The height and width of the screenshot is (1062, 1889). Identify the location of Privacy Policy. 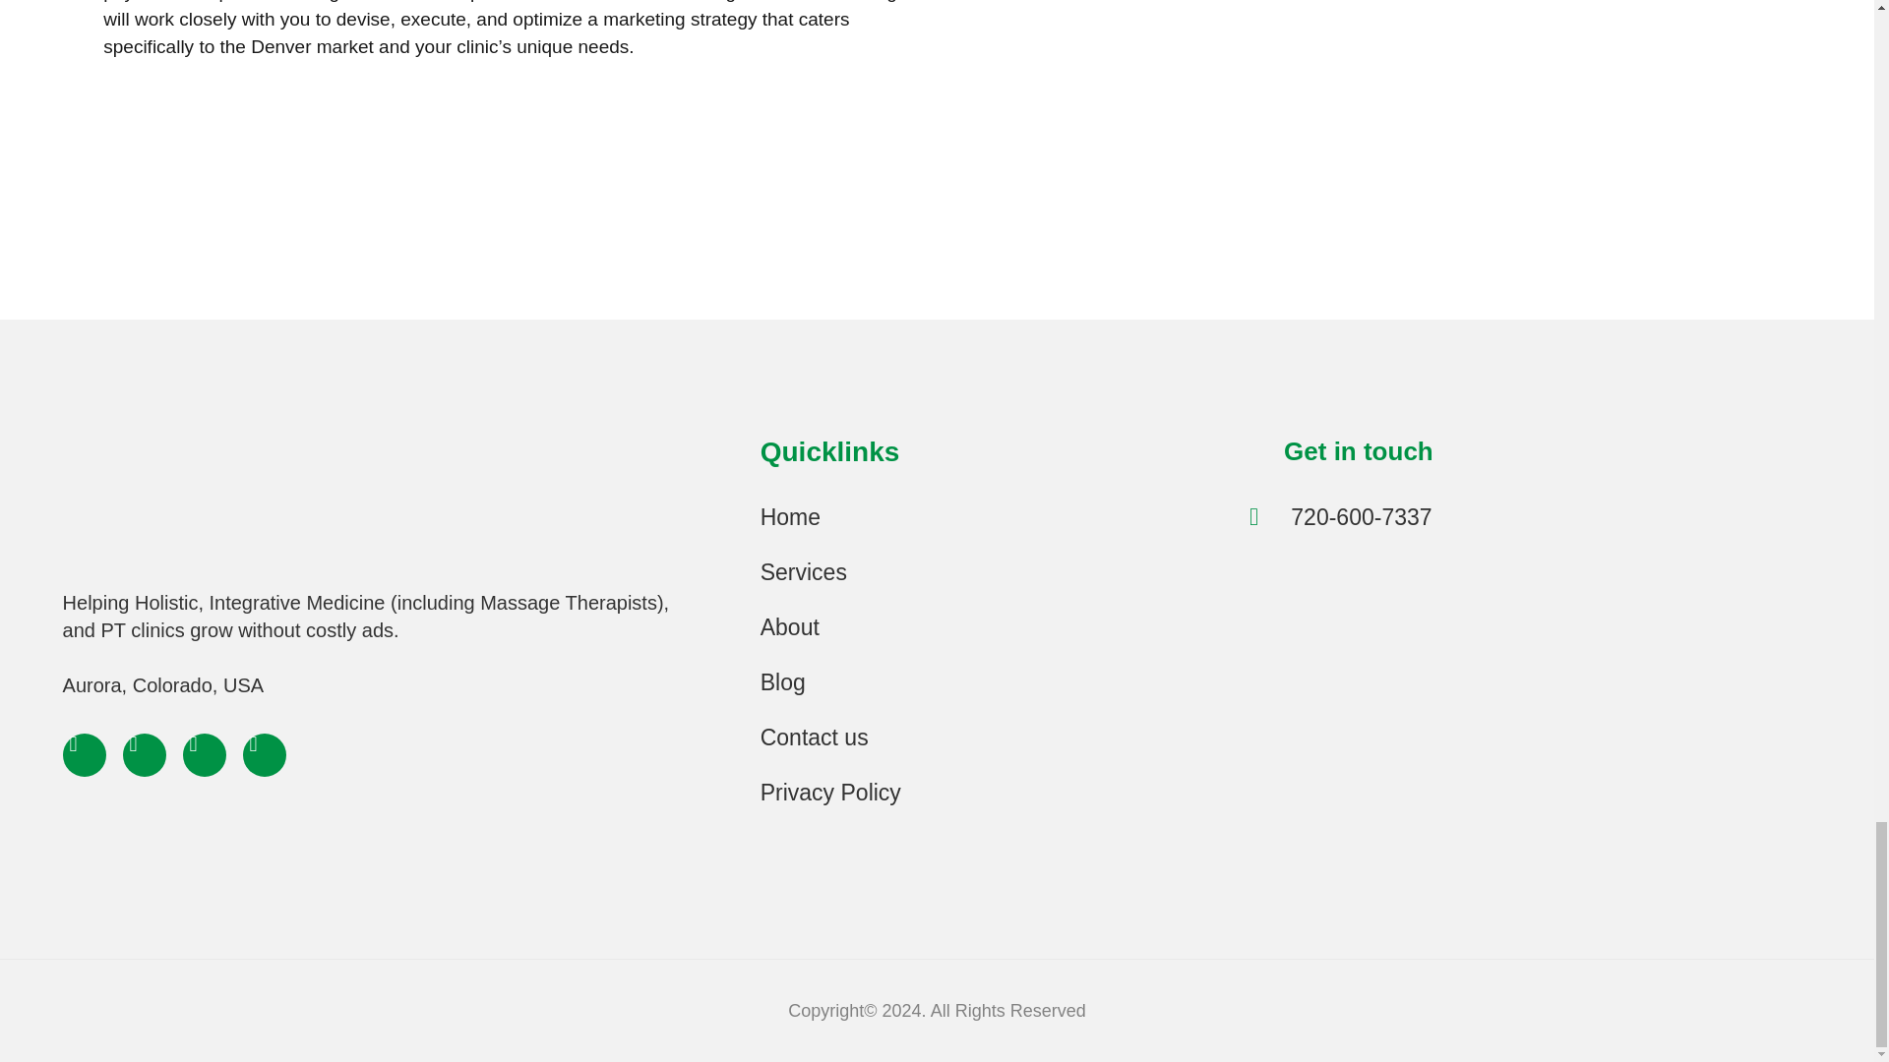
(996, 792).